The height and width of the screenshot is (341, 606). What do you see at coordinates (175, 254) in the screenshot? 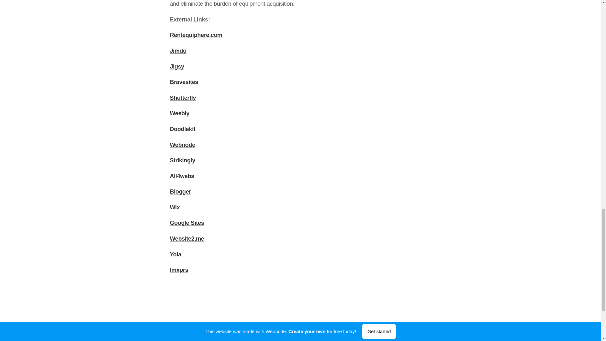
I see `Yola` at bounding box center [175, 254].